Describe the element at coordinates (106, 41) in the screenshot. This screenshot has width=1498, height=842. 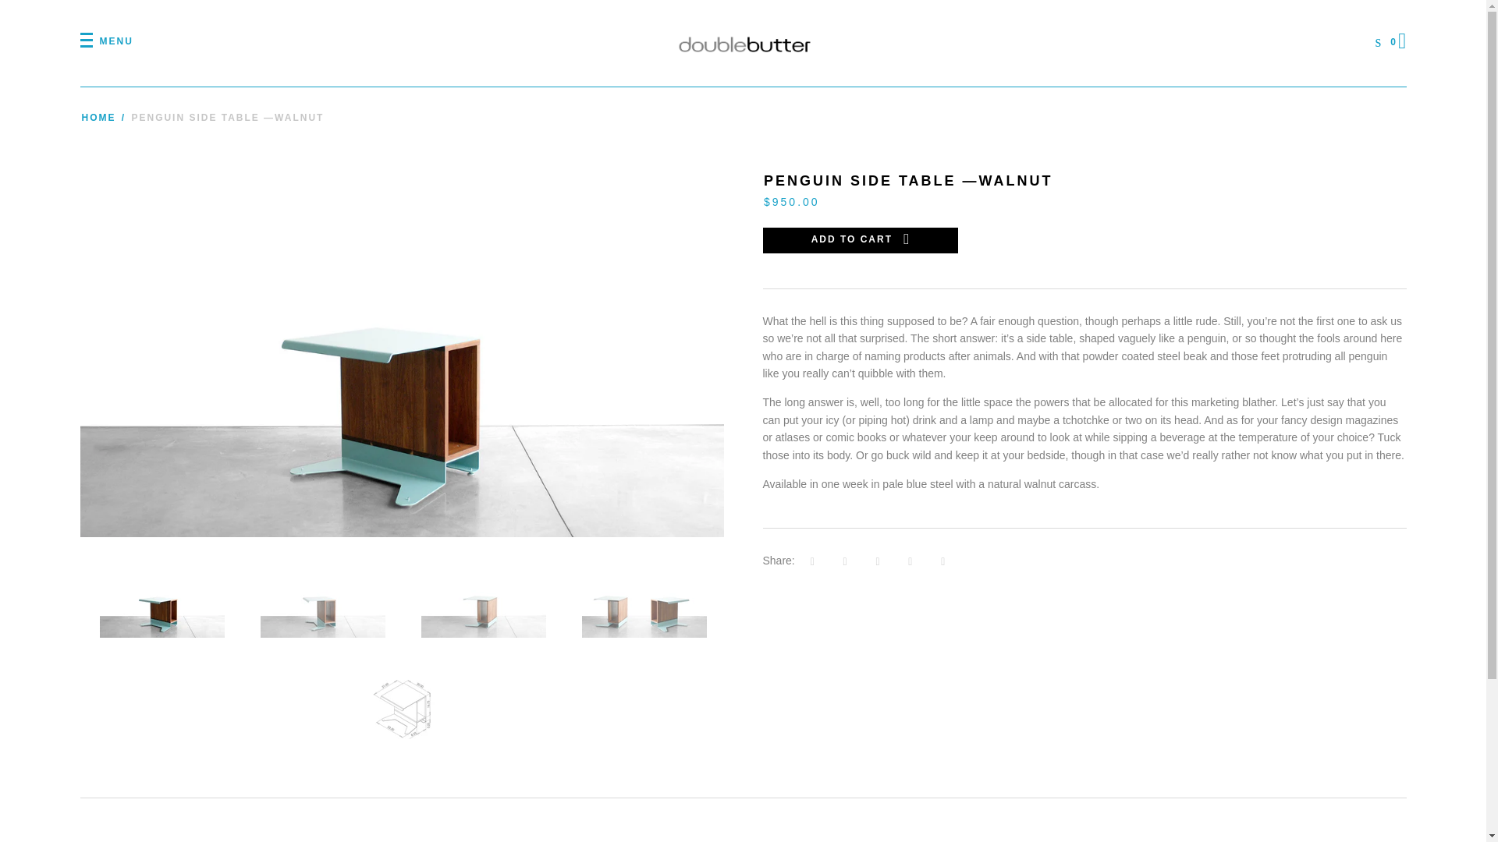
I see `MENU` at that location.